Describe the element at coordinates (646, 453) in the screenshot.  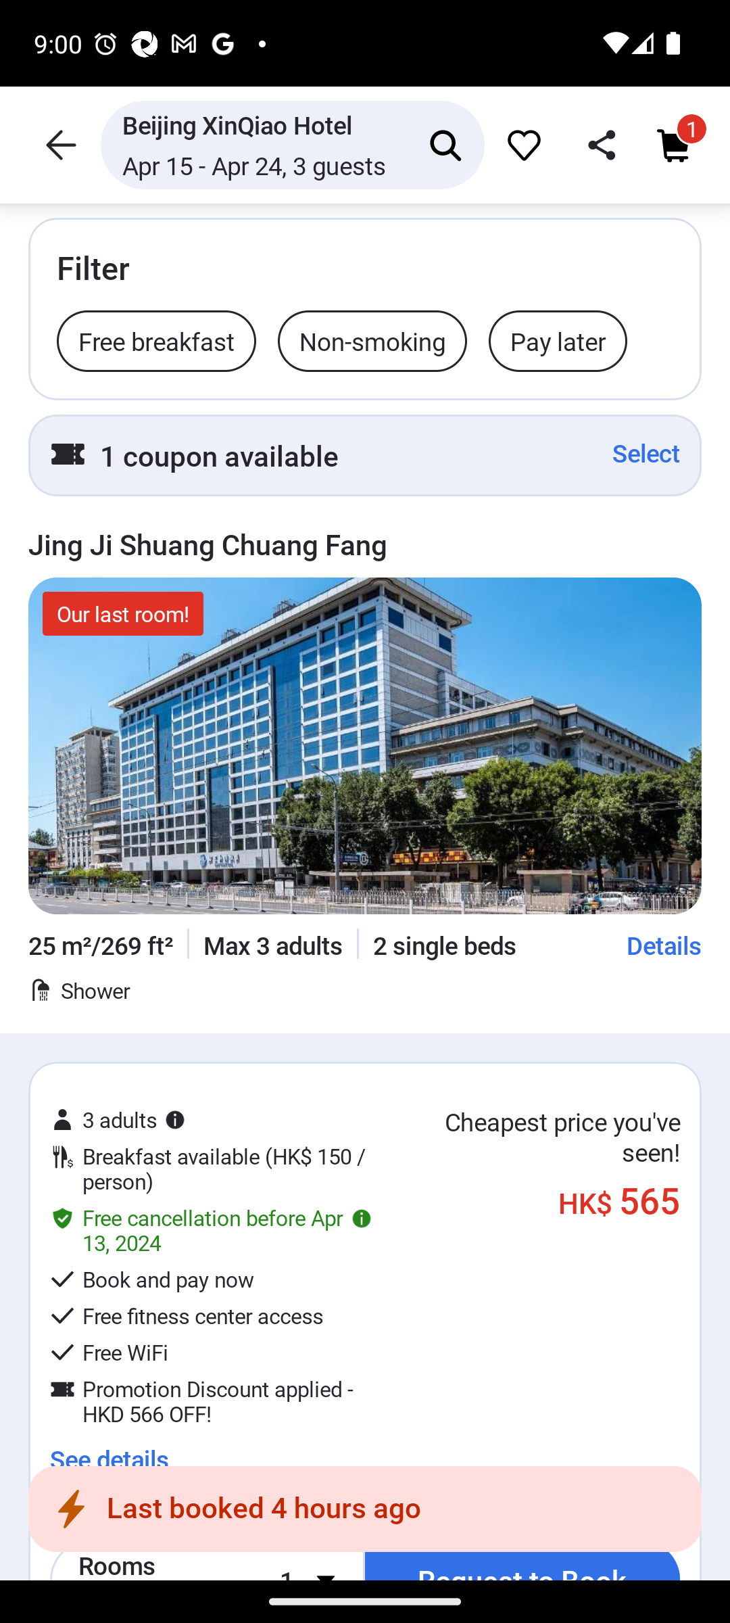
I see `Select` at that location.